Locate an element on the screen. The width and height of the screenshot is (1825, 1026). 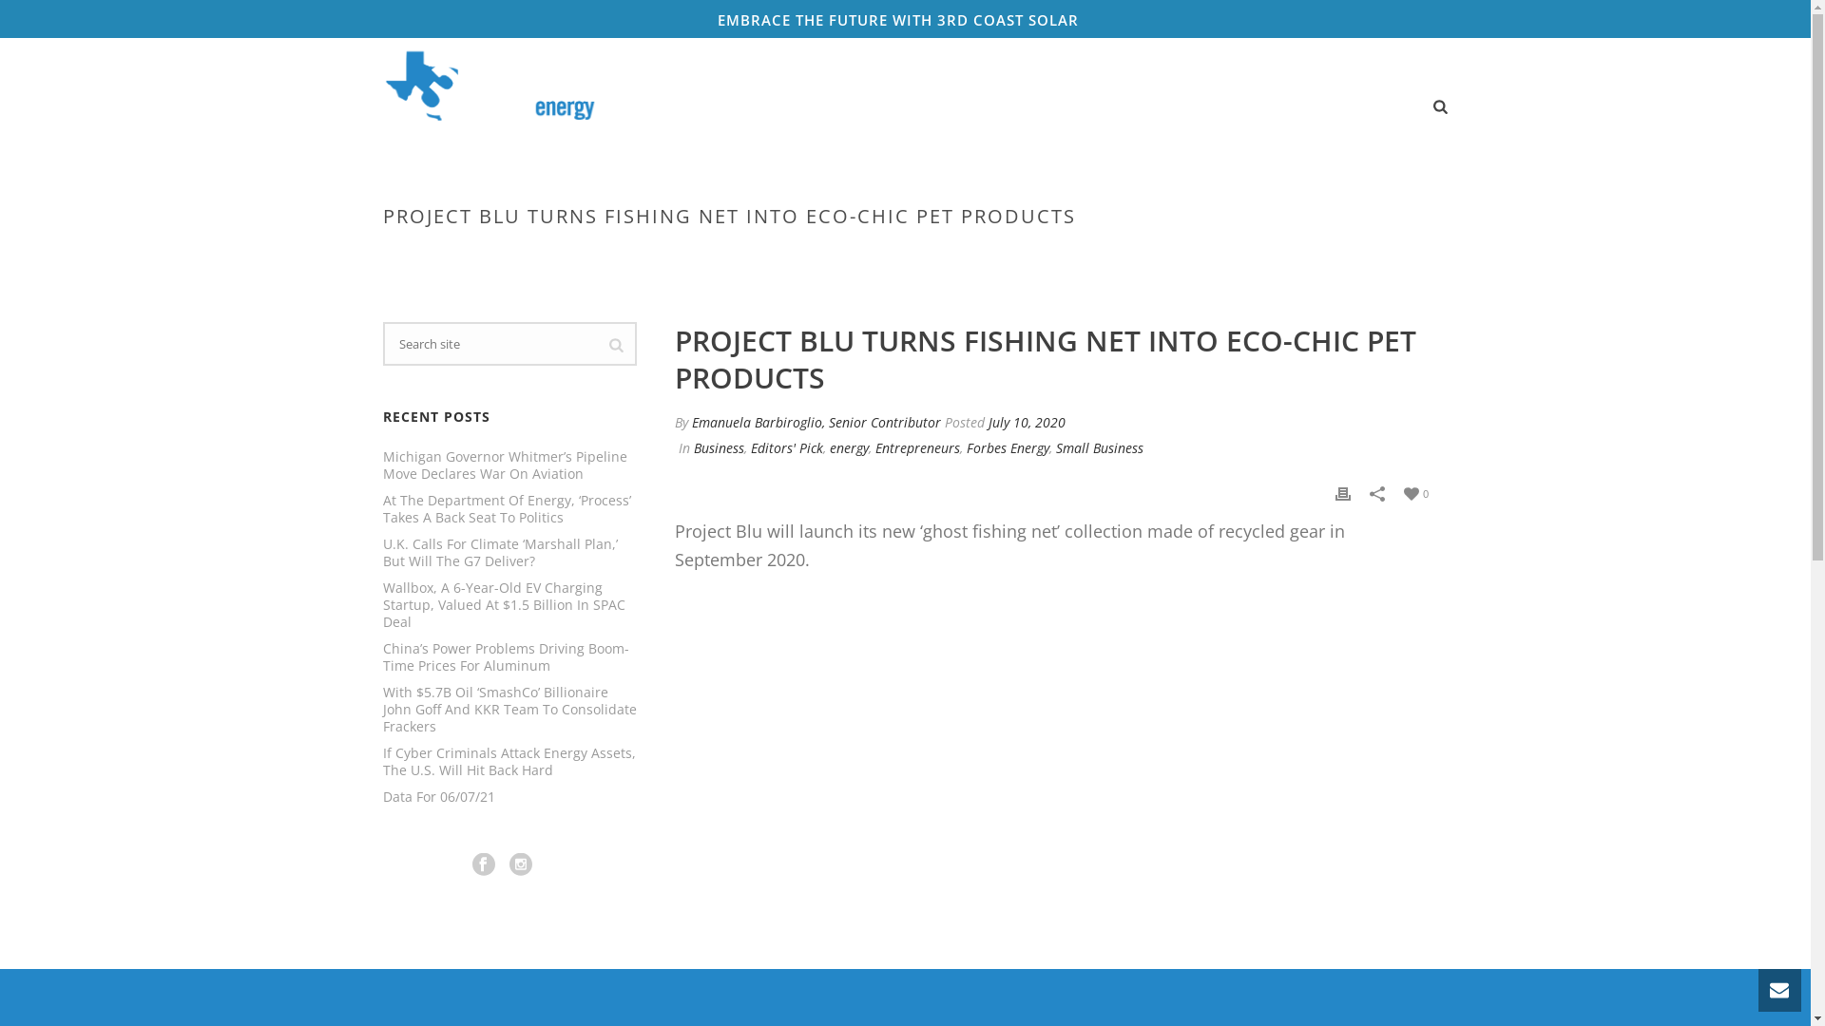
HOME is located at coordinates (667, 108).